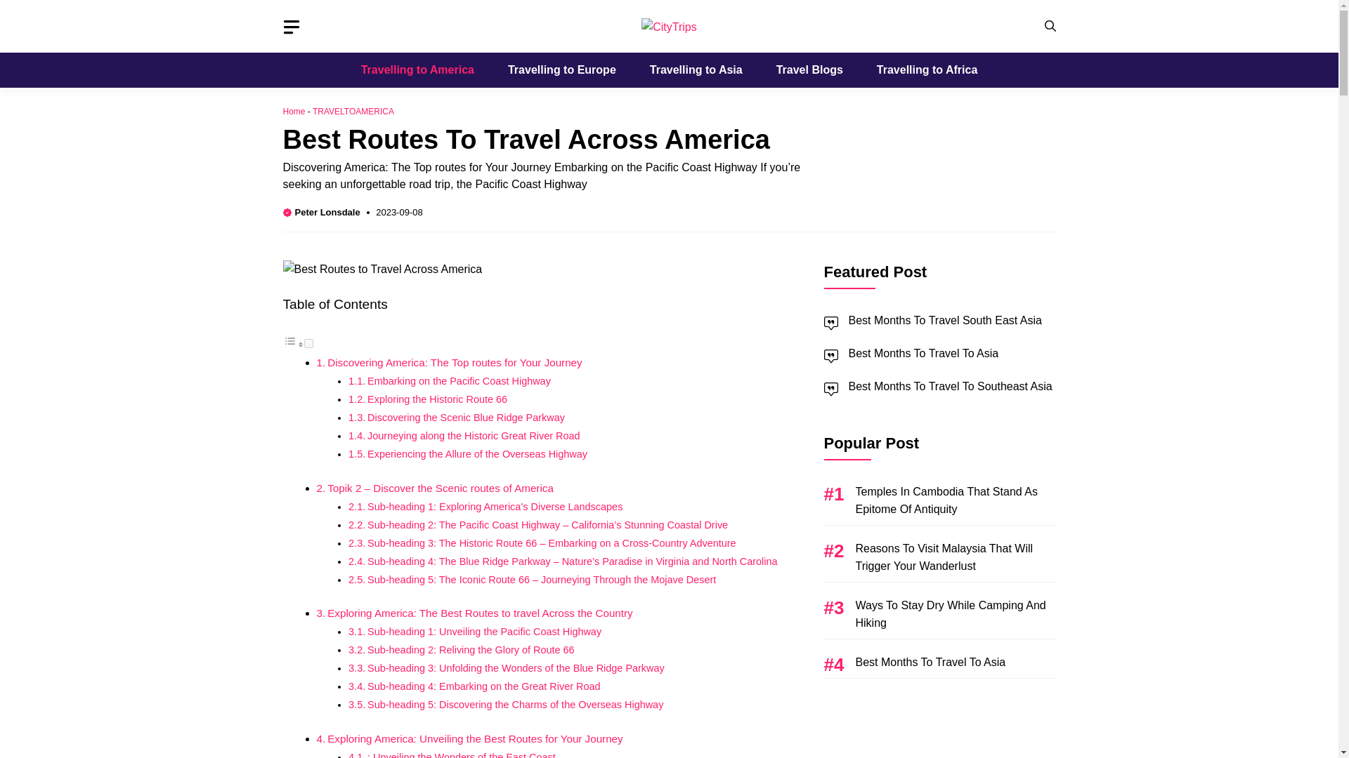 The width and height of the screenshot is (1349, 758). What do you see at coordinates (466, 417) in the screenshot?
I see ` Discovering the Scenic Blue Ridge Parkway` at bounding box center [466, 417].